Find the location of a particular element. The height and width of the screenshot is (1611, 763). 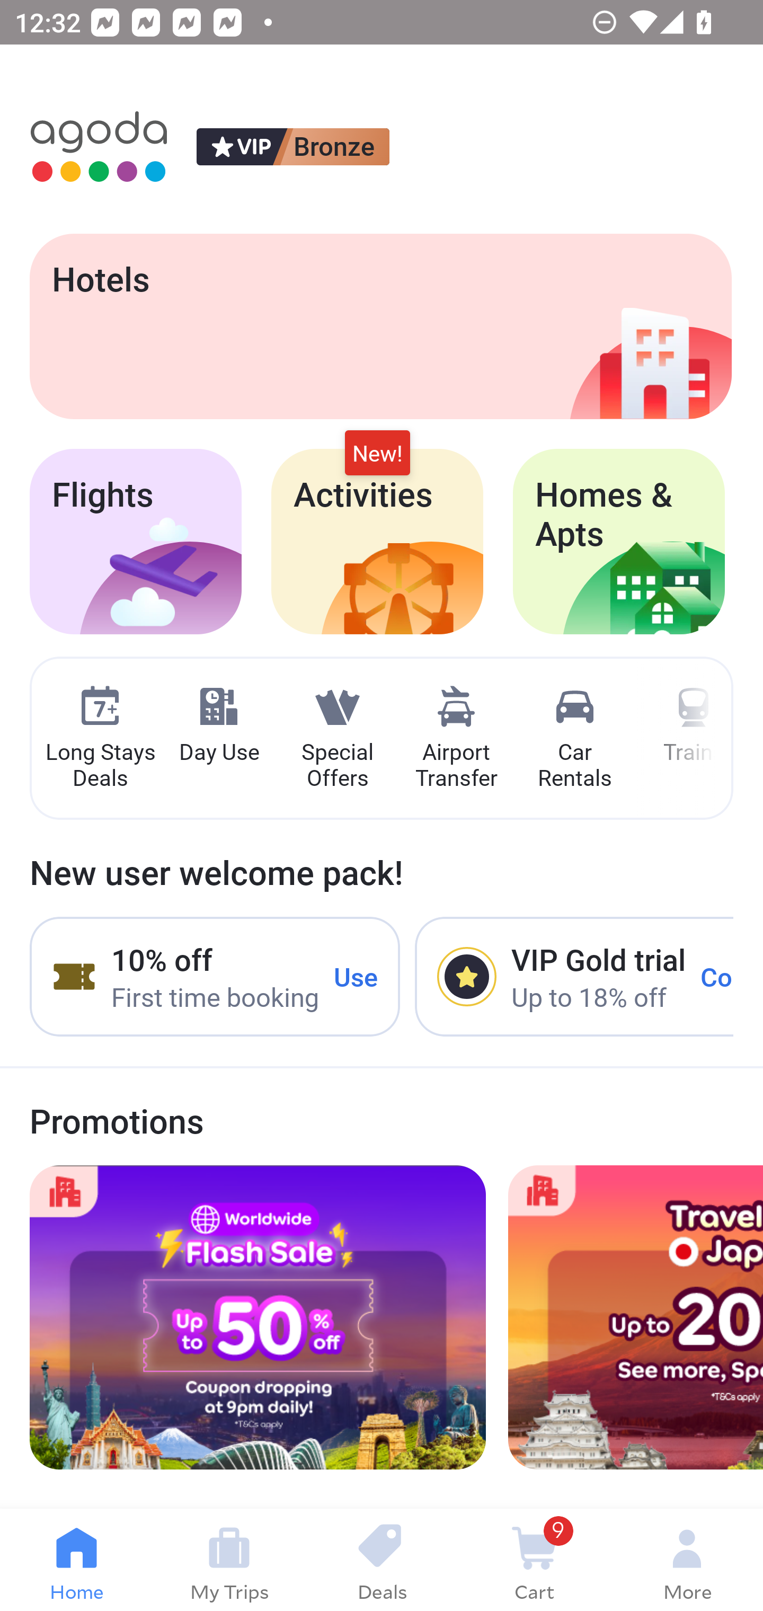

Deals is located at coordinates (381, 1560).